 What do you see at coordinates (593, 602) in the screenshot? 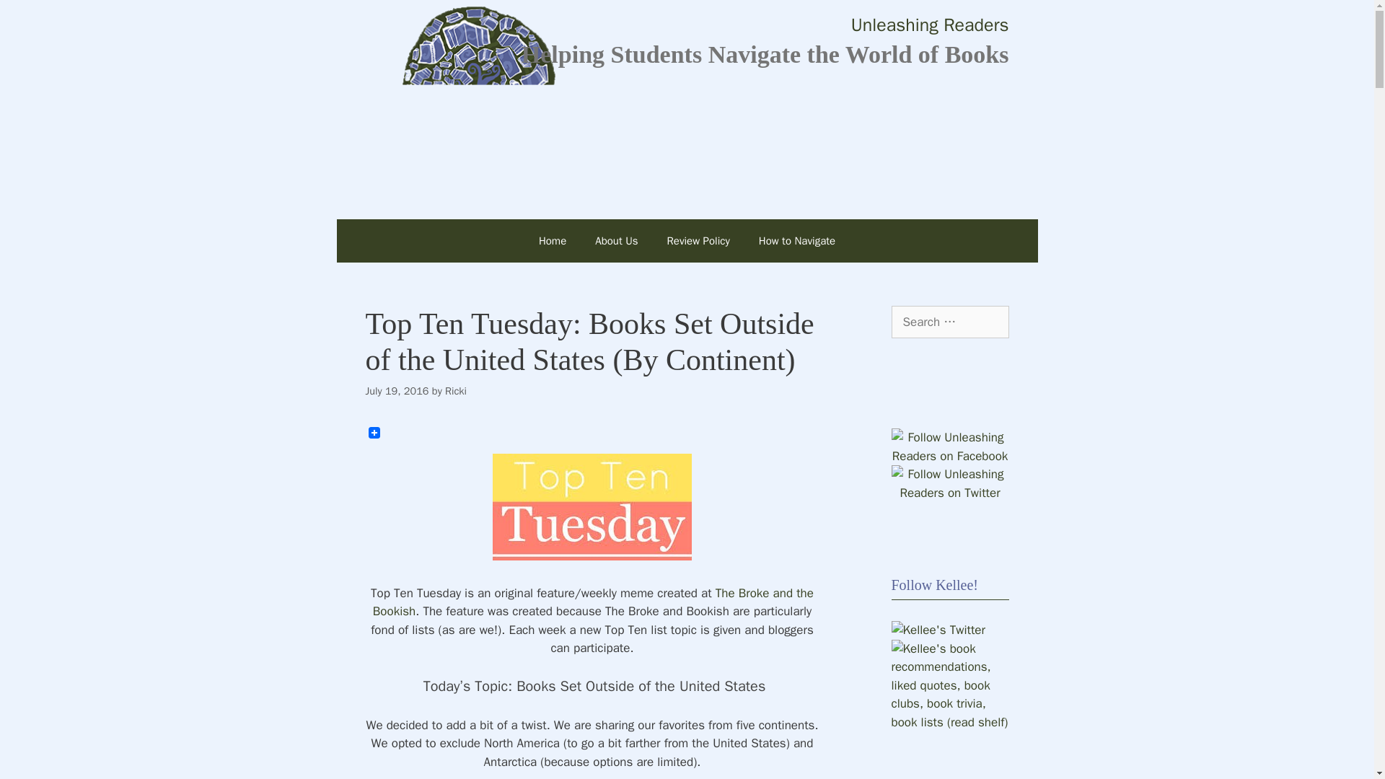
I see `The Broke and the Bookish` at bounding box center [593, 602].